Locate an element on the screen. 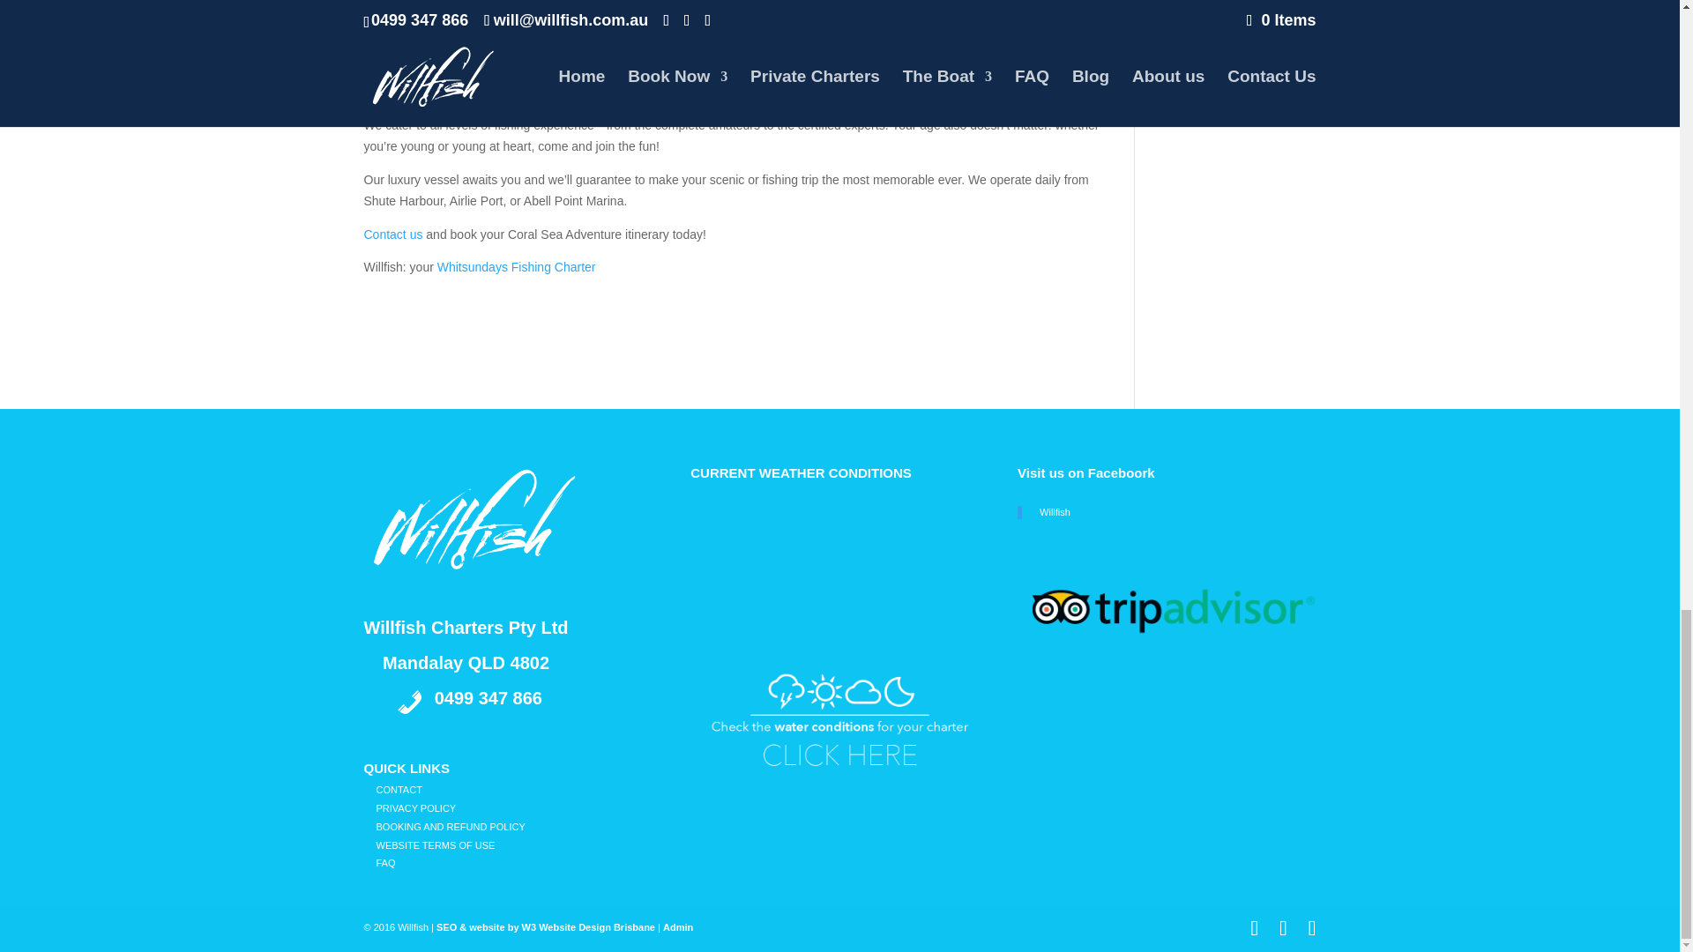  WEBSITE TERMS OF USE is located at coordinates (435, 844).